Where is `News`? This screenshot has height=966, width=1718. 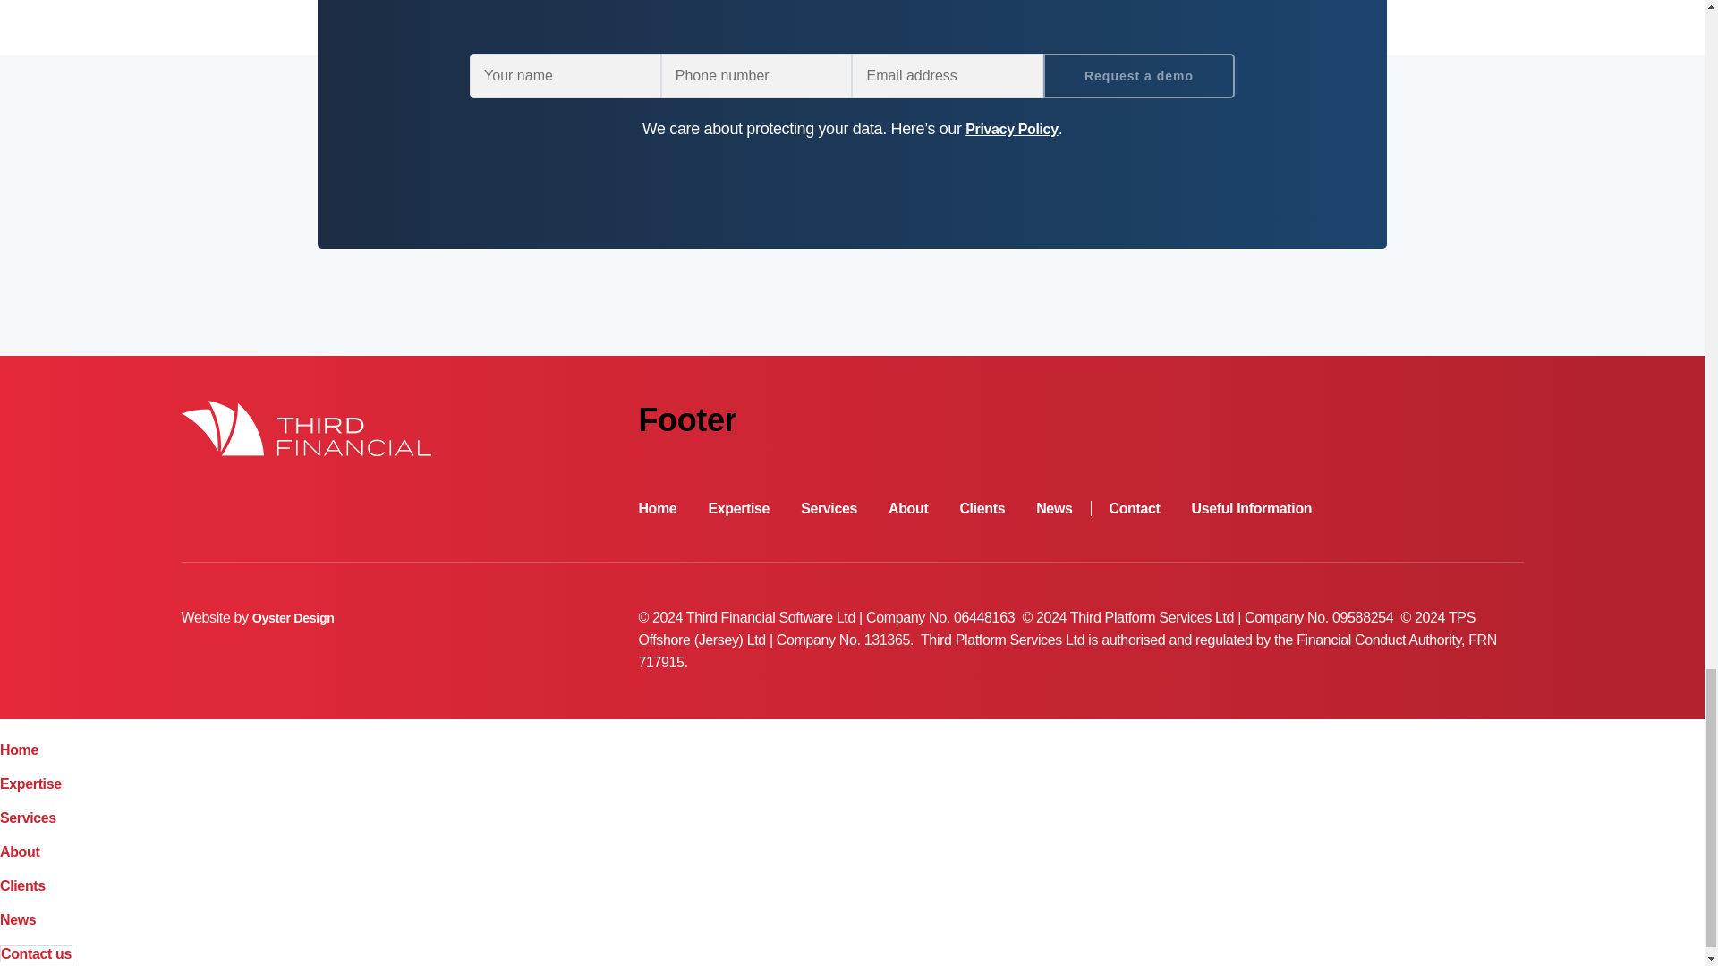 News is located at coordinates (18, 919).